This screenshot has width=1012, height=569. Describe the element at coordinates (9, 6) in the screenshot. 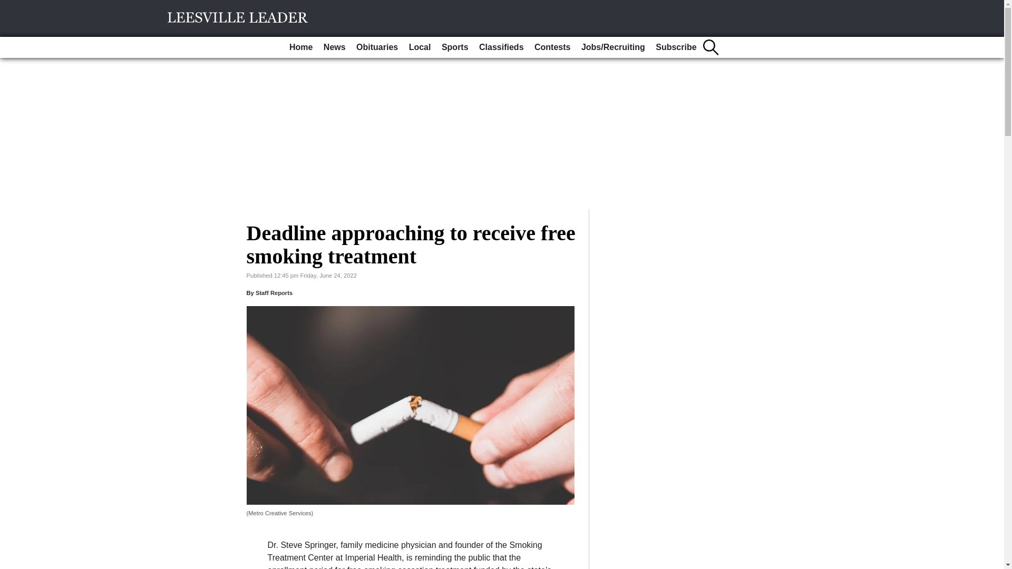

I see `Go` at that location.